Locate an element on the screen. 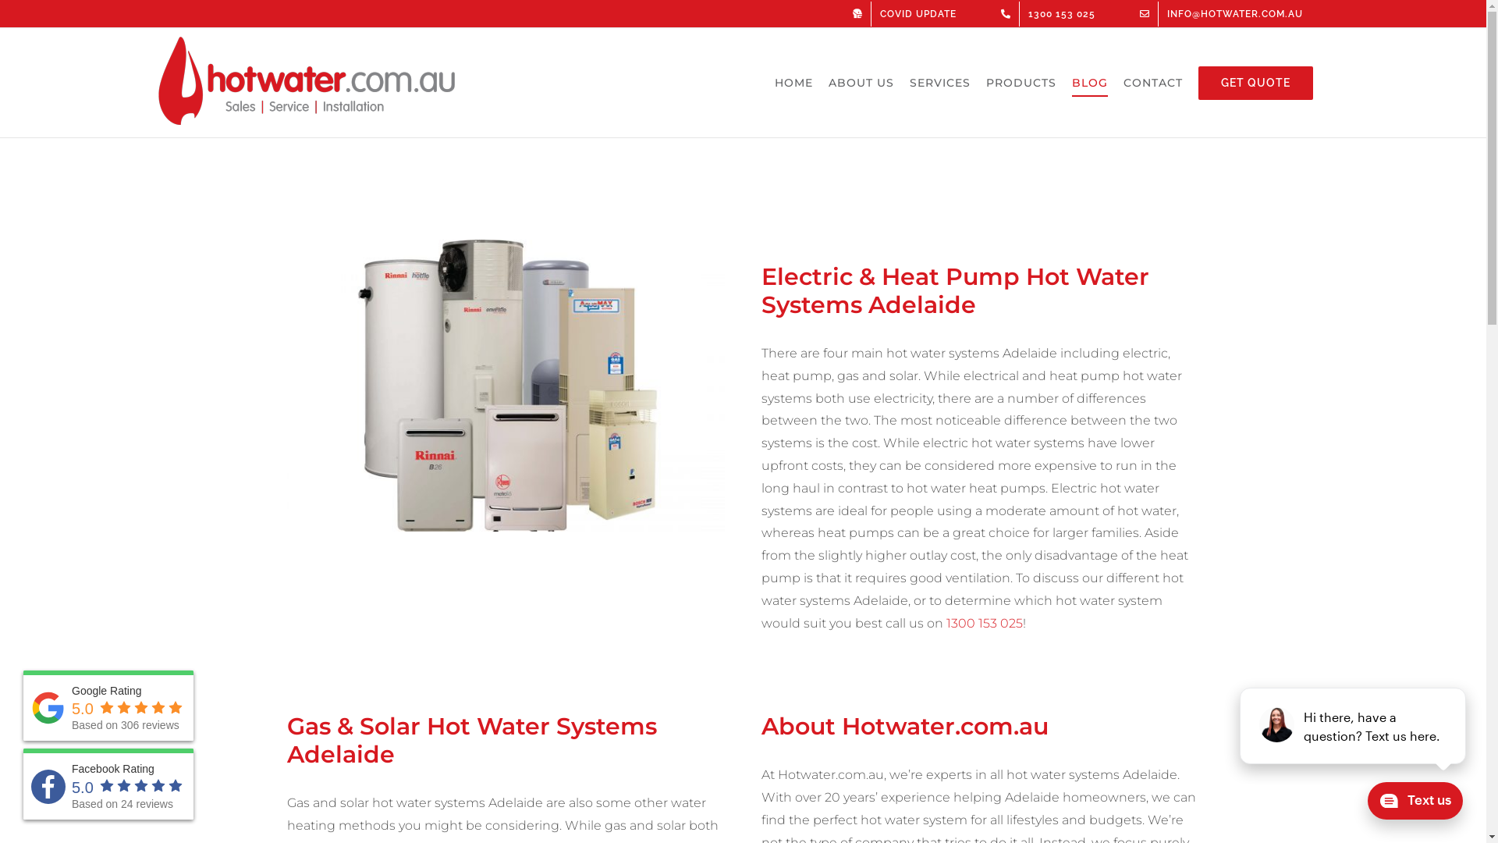 Image resolution: width=1498 pixels, height=843 pixels. 1300 153 025 is located at coordinates (985, 623).